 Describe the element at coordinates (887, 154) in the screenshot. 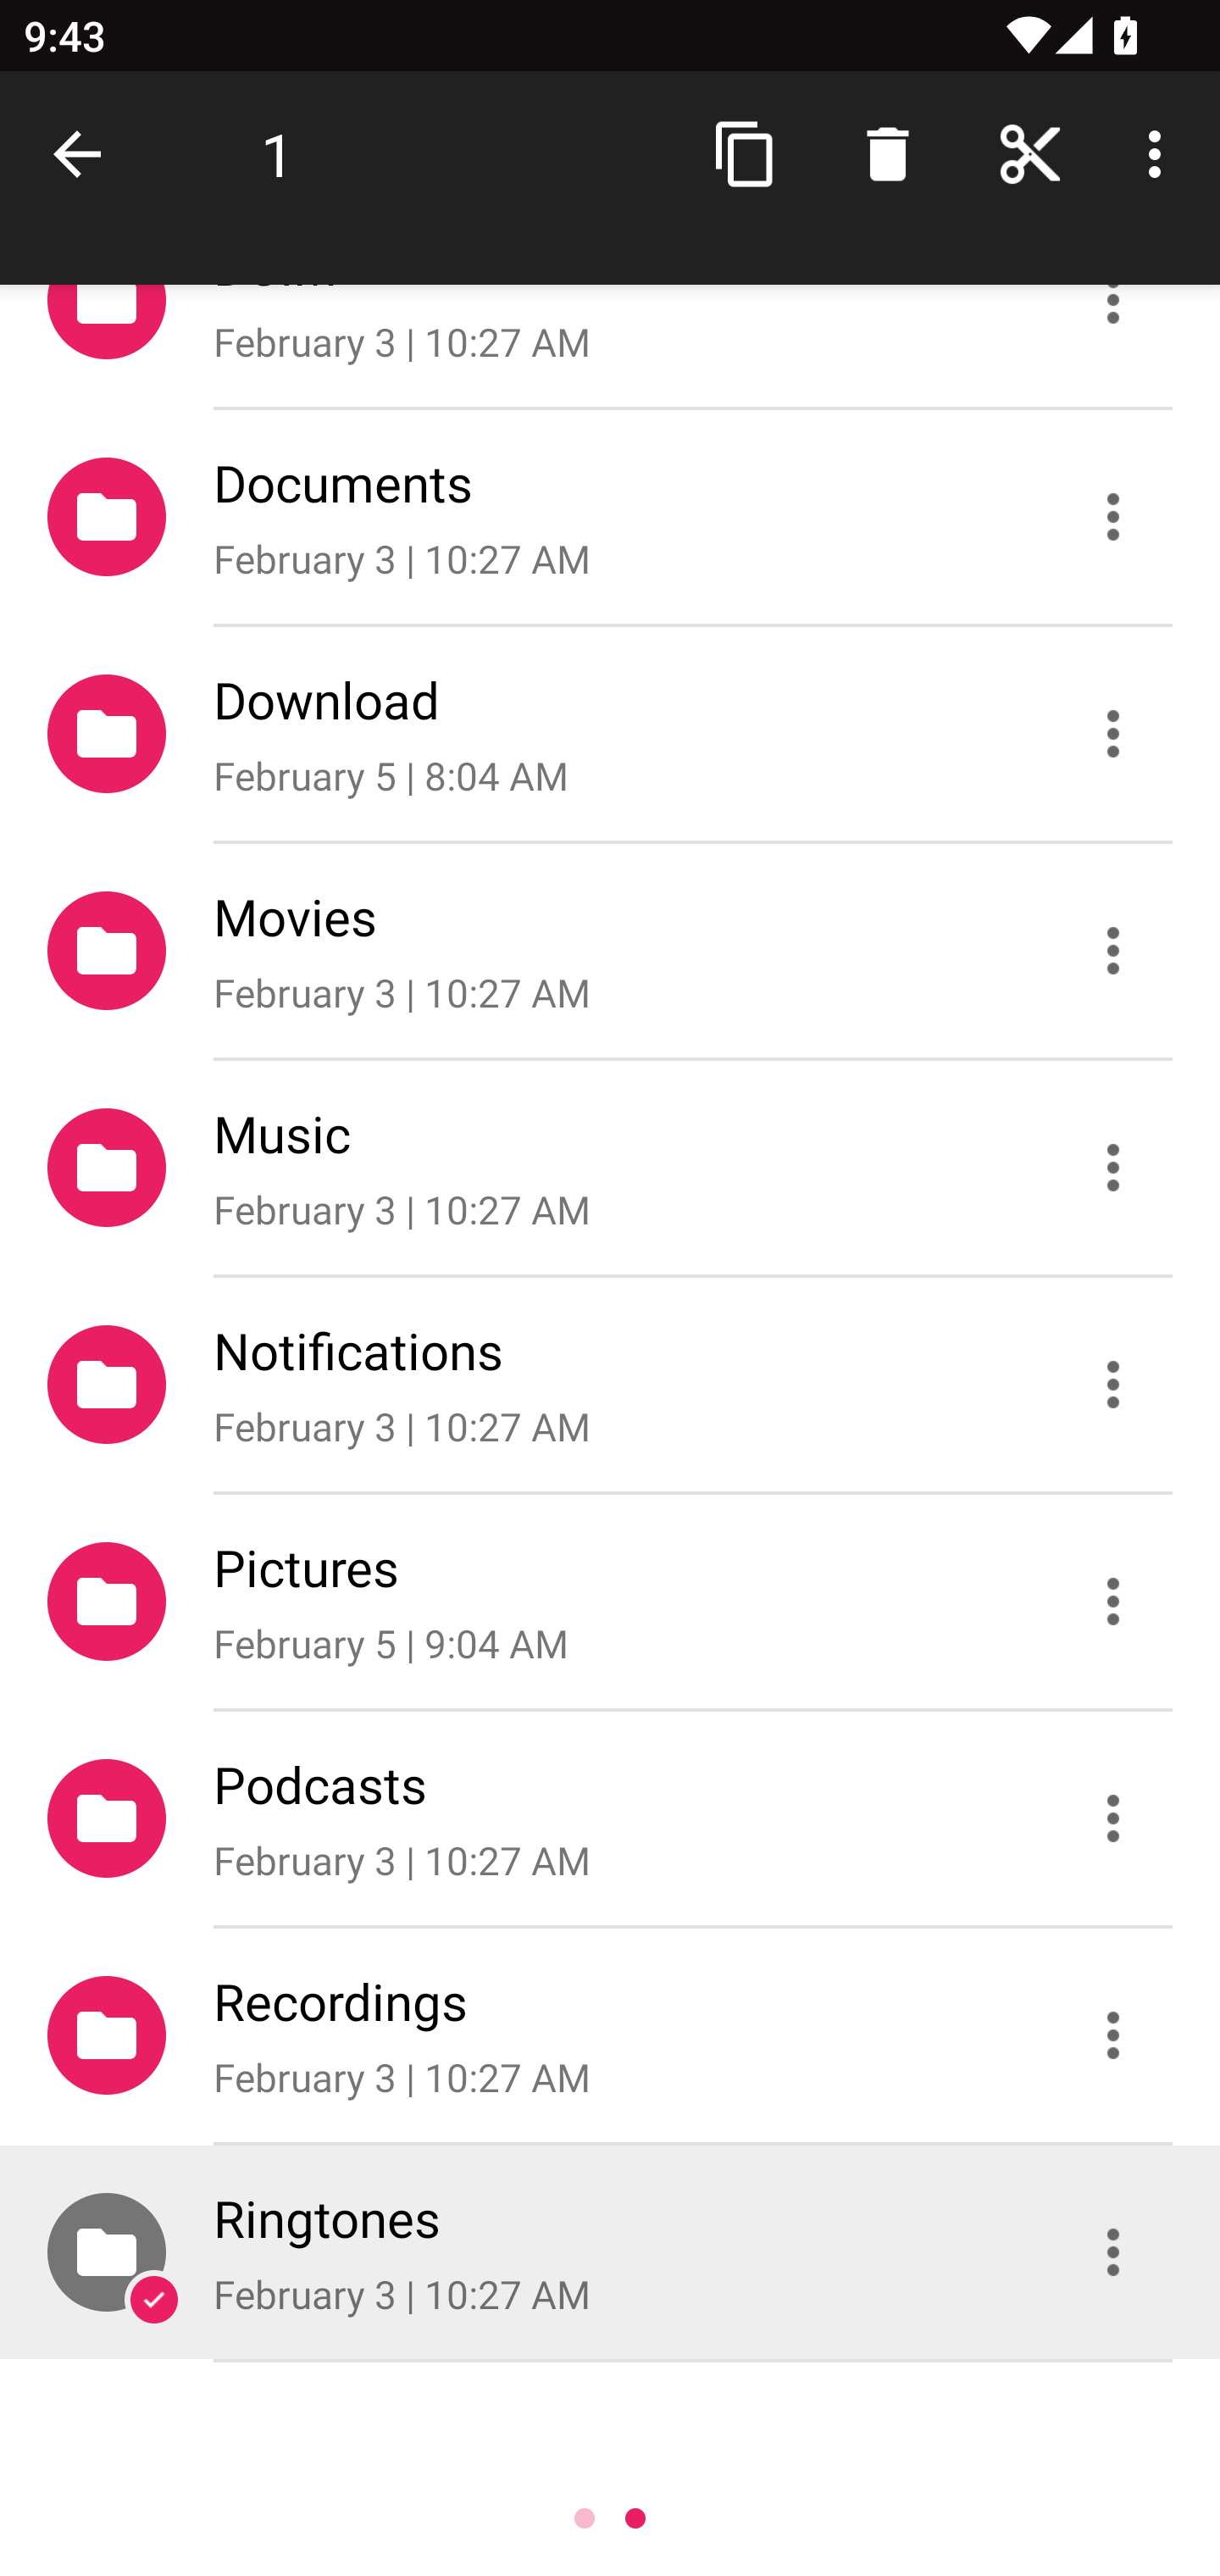

I see `Delete` at that location.